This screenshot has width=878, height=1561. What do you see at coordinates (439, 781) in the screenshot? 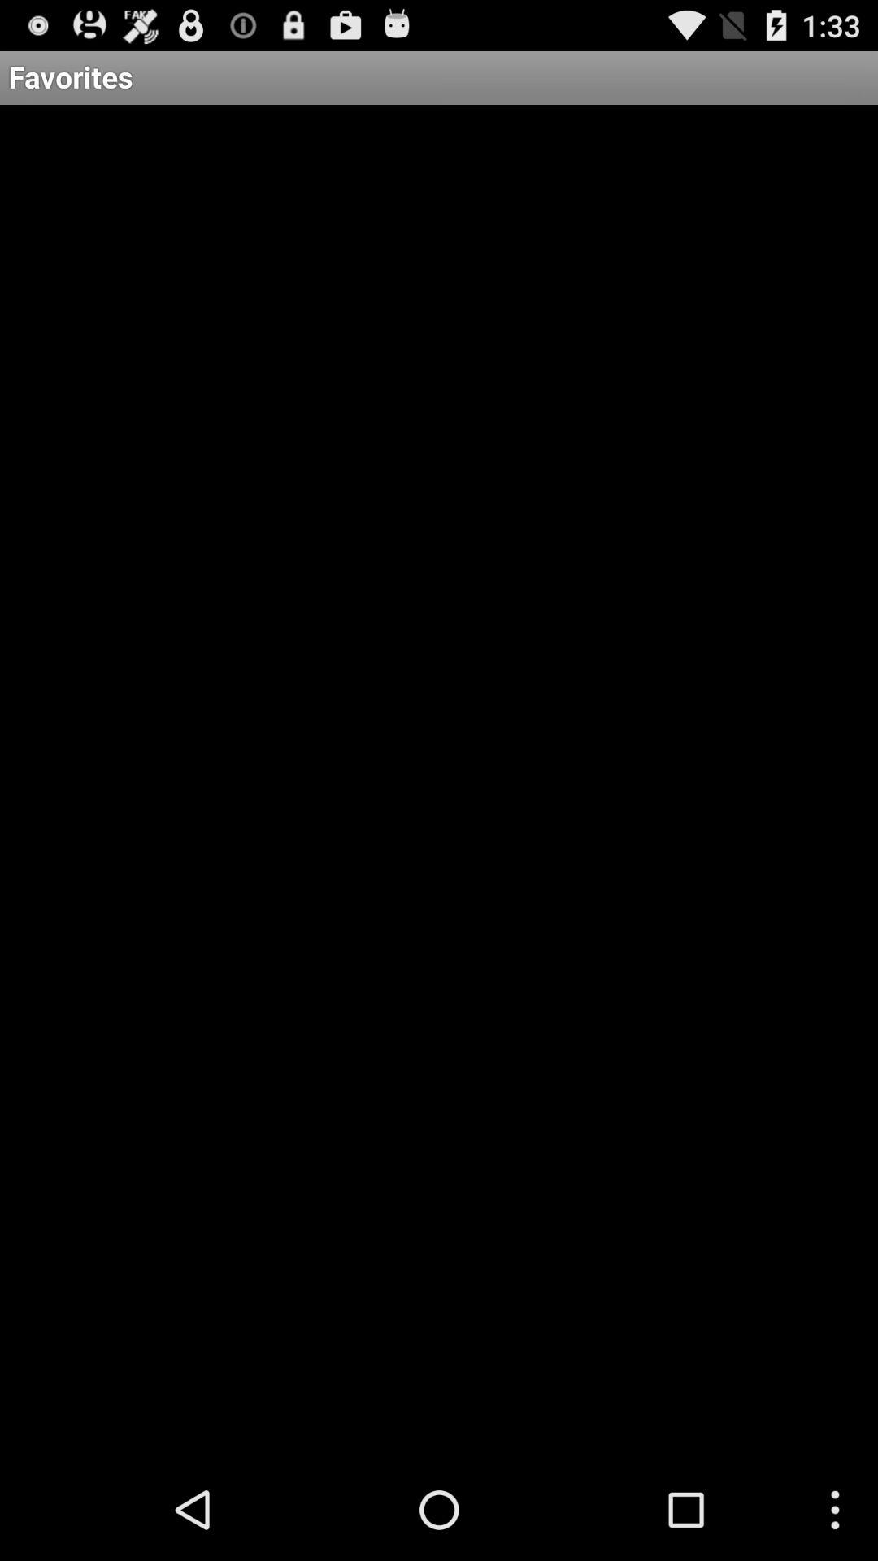
I see `turn on icon below favorites item` at bounding box center [439, 781].